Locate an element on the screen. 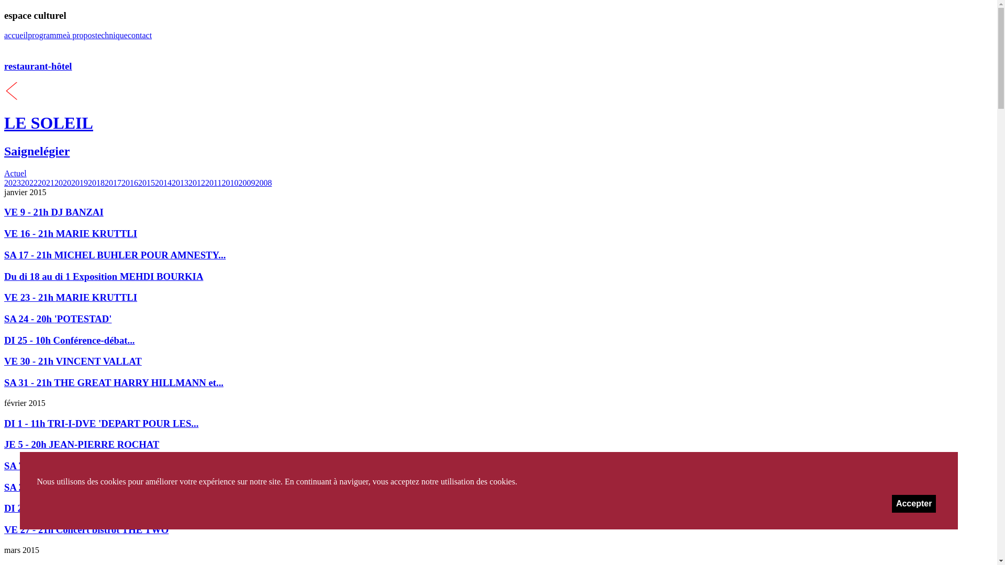 Image resolution: width=1005 pixels, height=565 pixels. 2012 is located at coordinates (197, 183).